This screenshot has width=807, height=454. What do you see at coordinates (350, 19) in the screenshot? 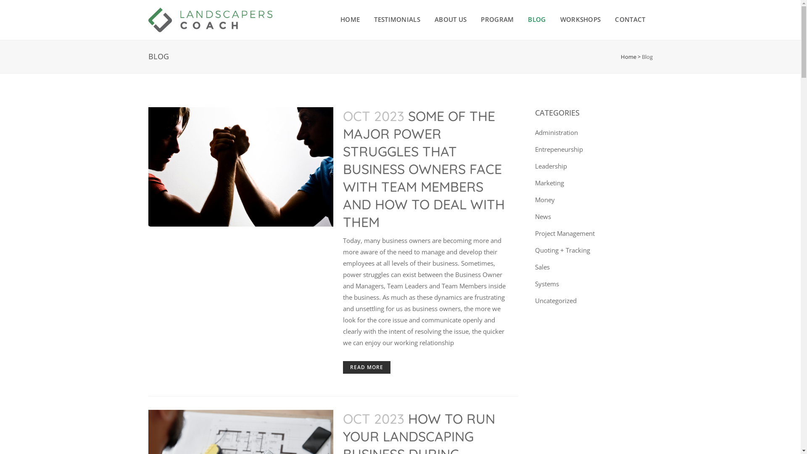
I see `HOME` at bounding box center [350, 19].